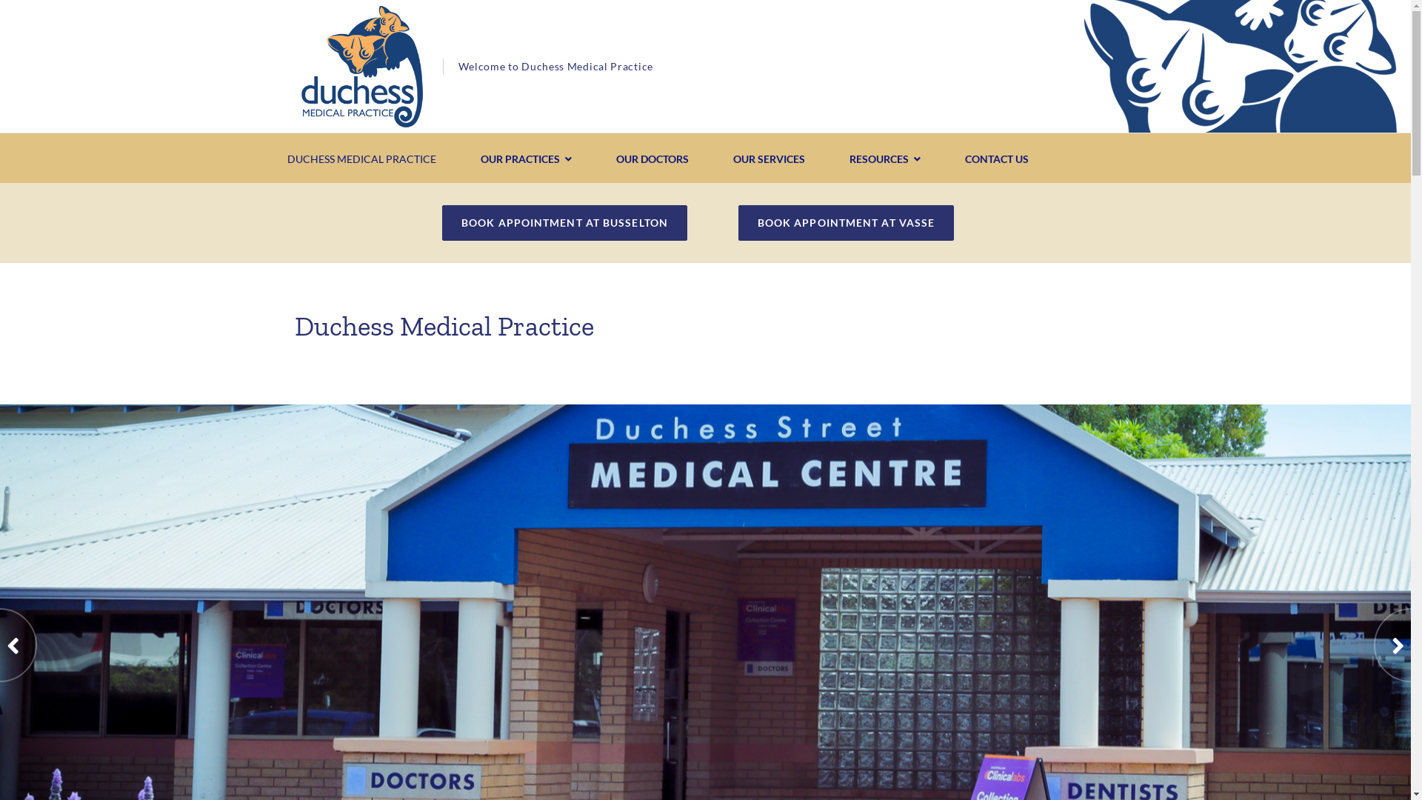 Image resolution: width=1422 pixels, height=800 pixels. Describe the element at coordinates (652, 159) in the screenshot. I see `OUR DOCTORS` at that location.